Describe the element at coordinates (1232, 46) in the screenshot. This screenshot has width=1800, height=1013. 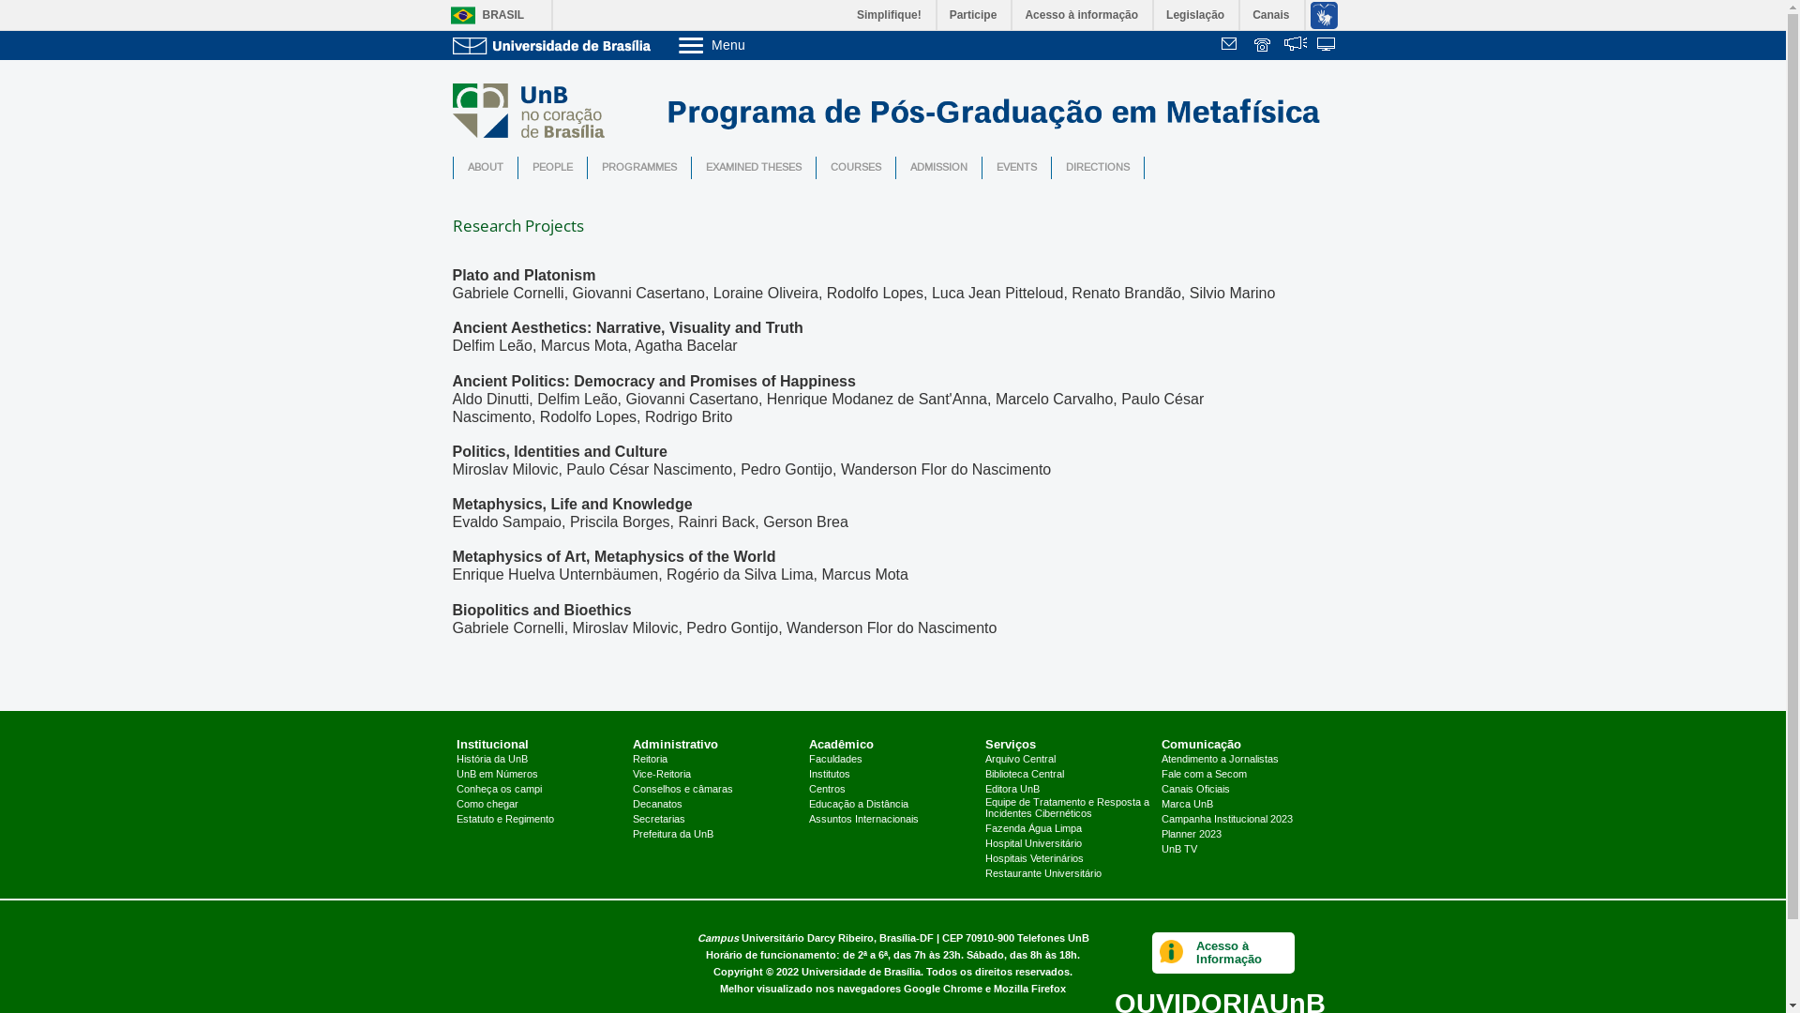
I see `Webmail` at that location.